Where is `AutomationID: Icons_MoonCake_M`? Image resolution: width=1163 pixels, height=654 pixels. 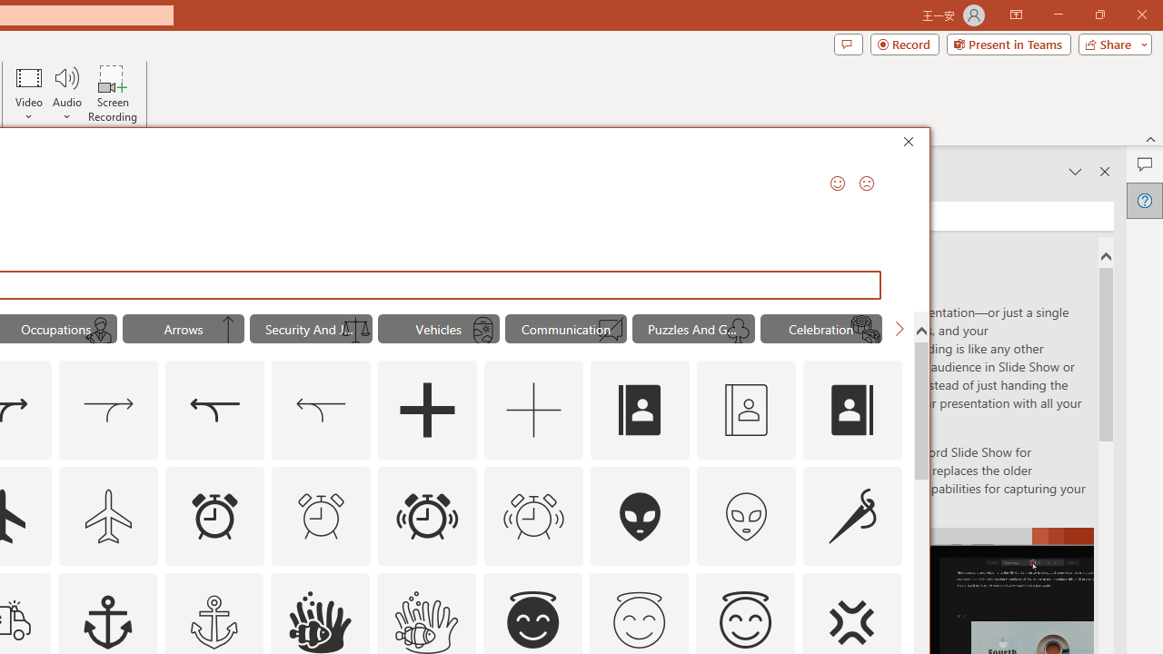
AutomationID: Icons_MoonCake_M is located at coordinates (865, 331).